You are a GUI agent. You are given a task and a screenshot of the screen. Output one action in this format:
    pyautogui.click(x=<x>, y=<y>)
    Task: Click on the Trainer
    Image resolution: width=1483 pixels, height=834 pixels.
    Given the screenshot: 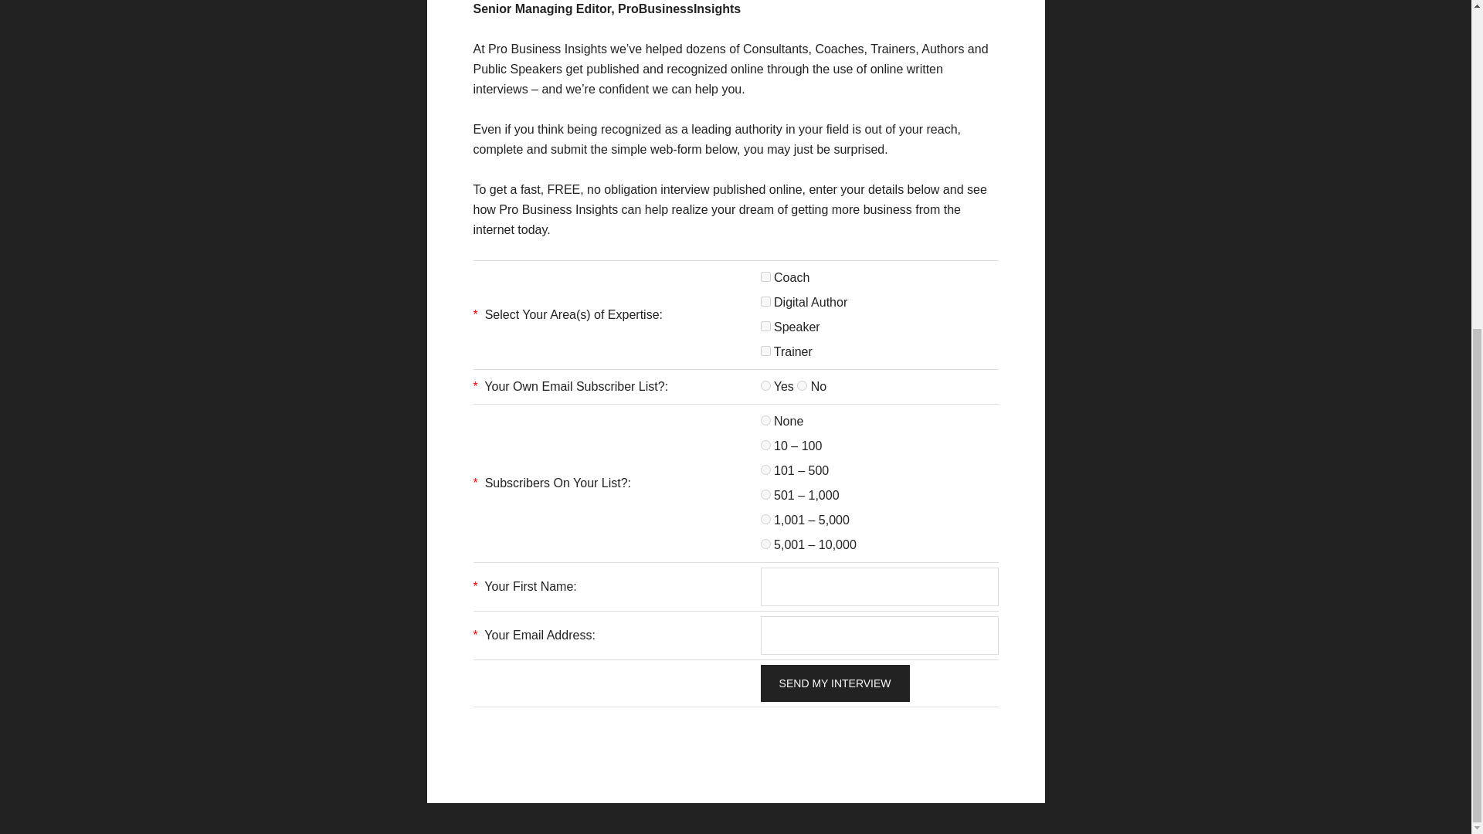 What is the action you would take?
    pyautogui.click(x=765, y=351)
    